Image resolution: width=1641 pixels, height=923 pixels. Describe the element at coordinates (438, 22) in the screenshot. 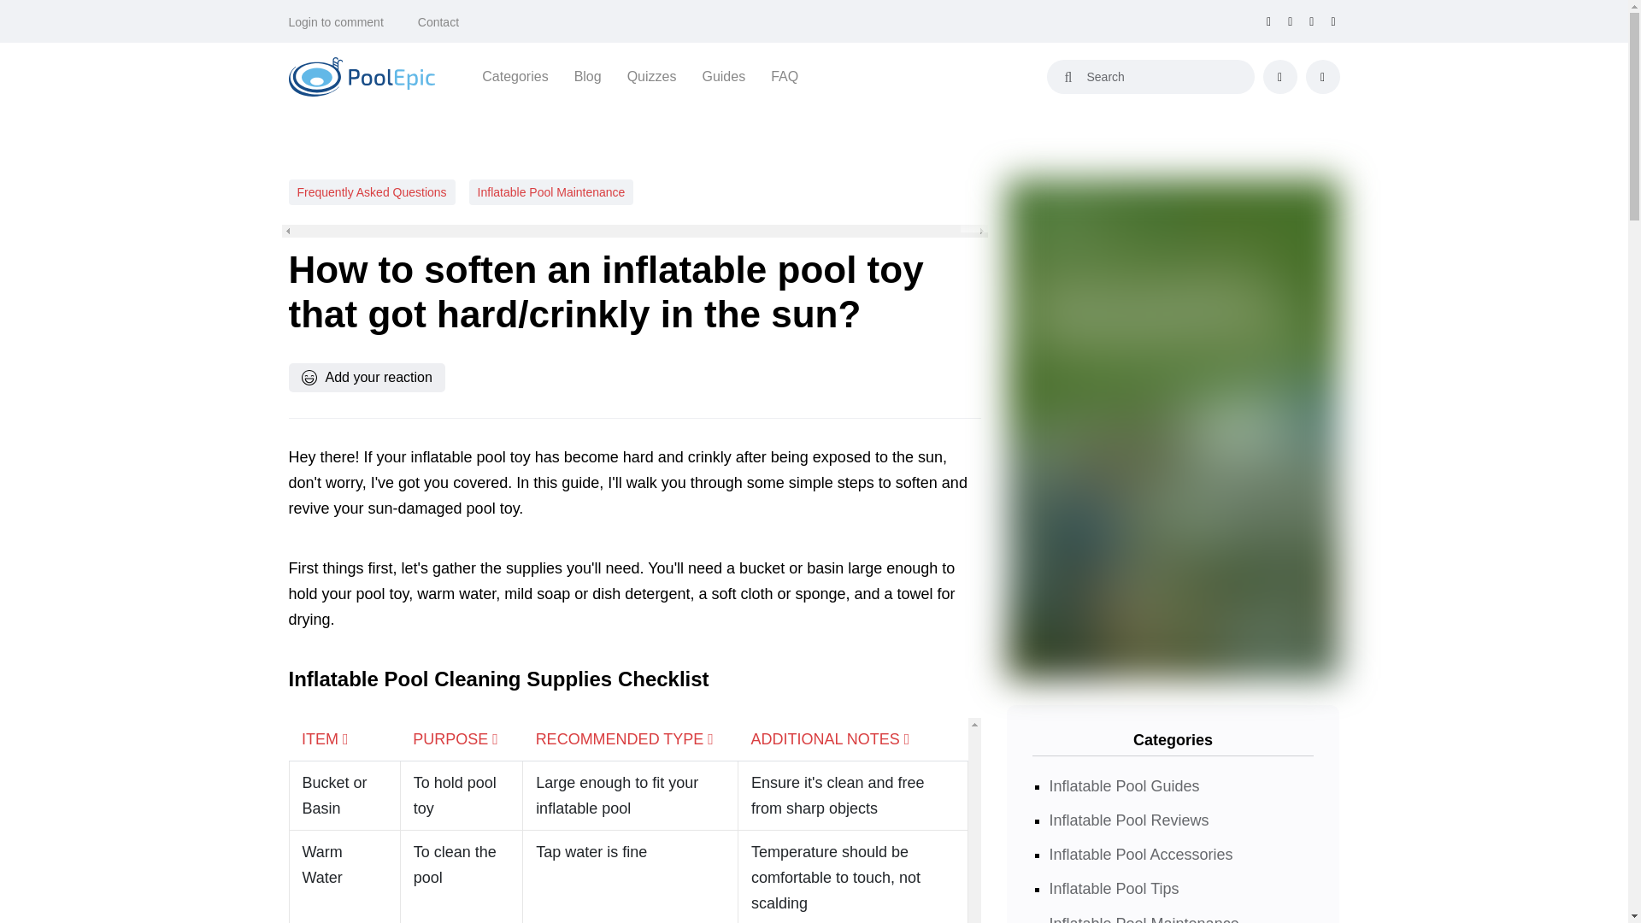

I see `Contact` at that location.